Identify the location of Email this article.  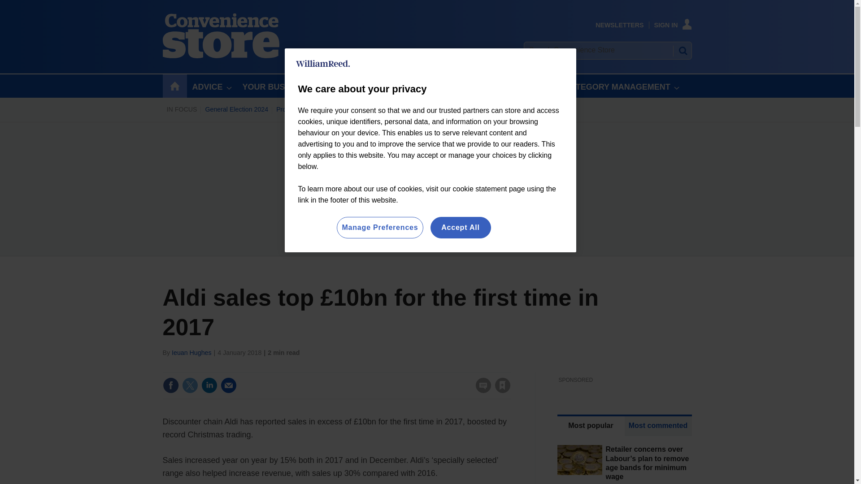
(229, 385).